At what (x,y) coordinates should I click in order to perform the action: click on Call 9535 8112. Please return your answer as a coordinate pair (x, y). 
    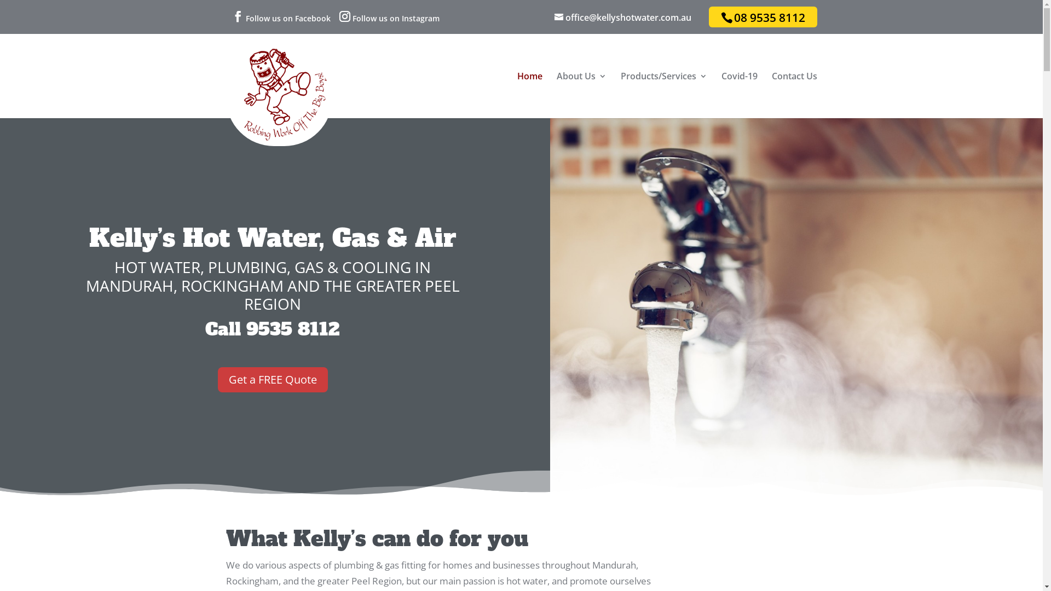
    Looking at the image, I should click on (273, 329).